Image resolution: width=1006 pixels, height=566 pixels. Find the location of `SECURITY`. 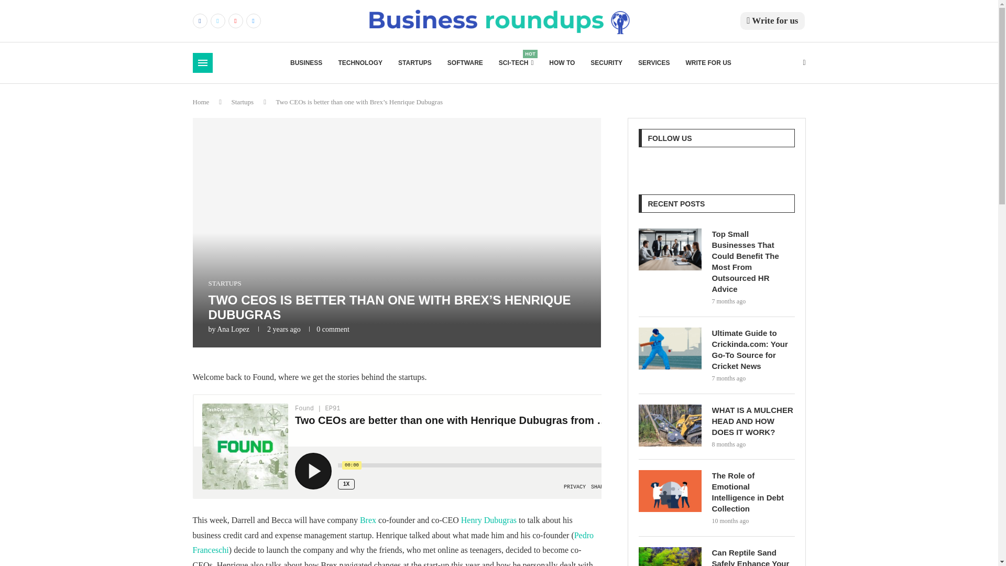

SECURITY is located at coordinates (607, 63).